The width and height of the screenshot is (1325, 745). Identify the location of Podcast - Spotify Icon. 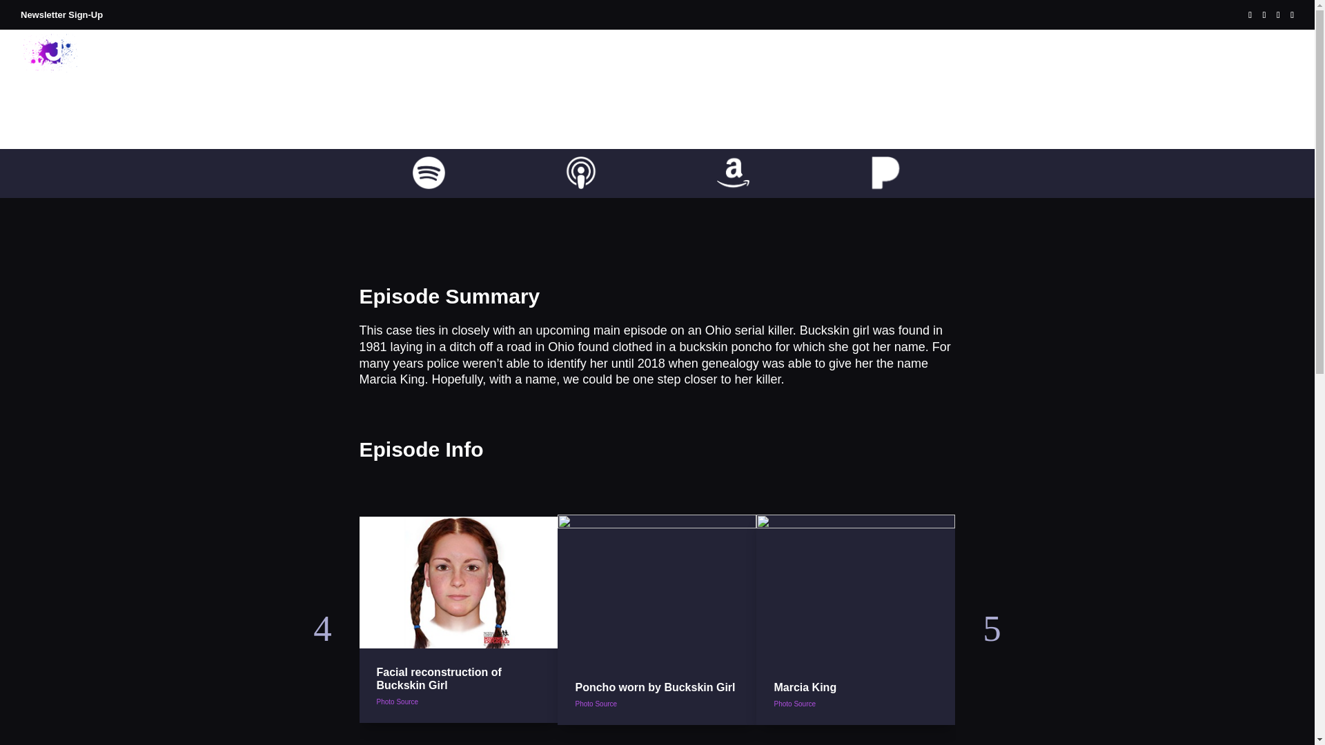
(429, 172).